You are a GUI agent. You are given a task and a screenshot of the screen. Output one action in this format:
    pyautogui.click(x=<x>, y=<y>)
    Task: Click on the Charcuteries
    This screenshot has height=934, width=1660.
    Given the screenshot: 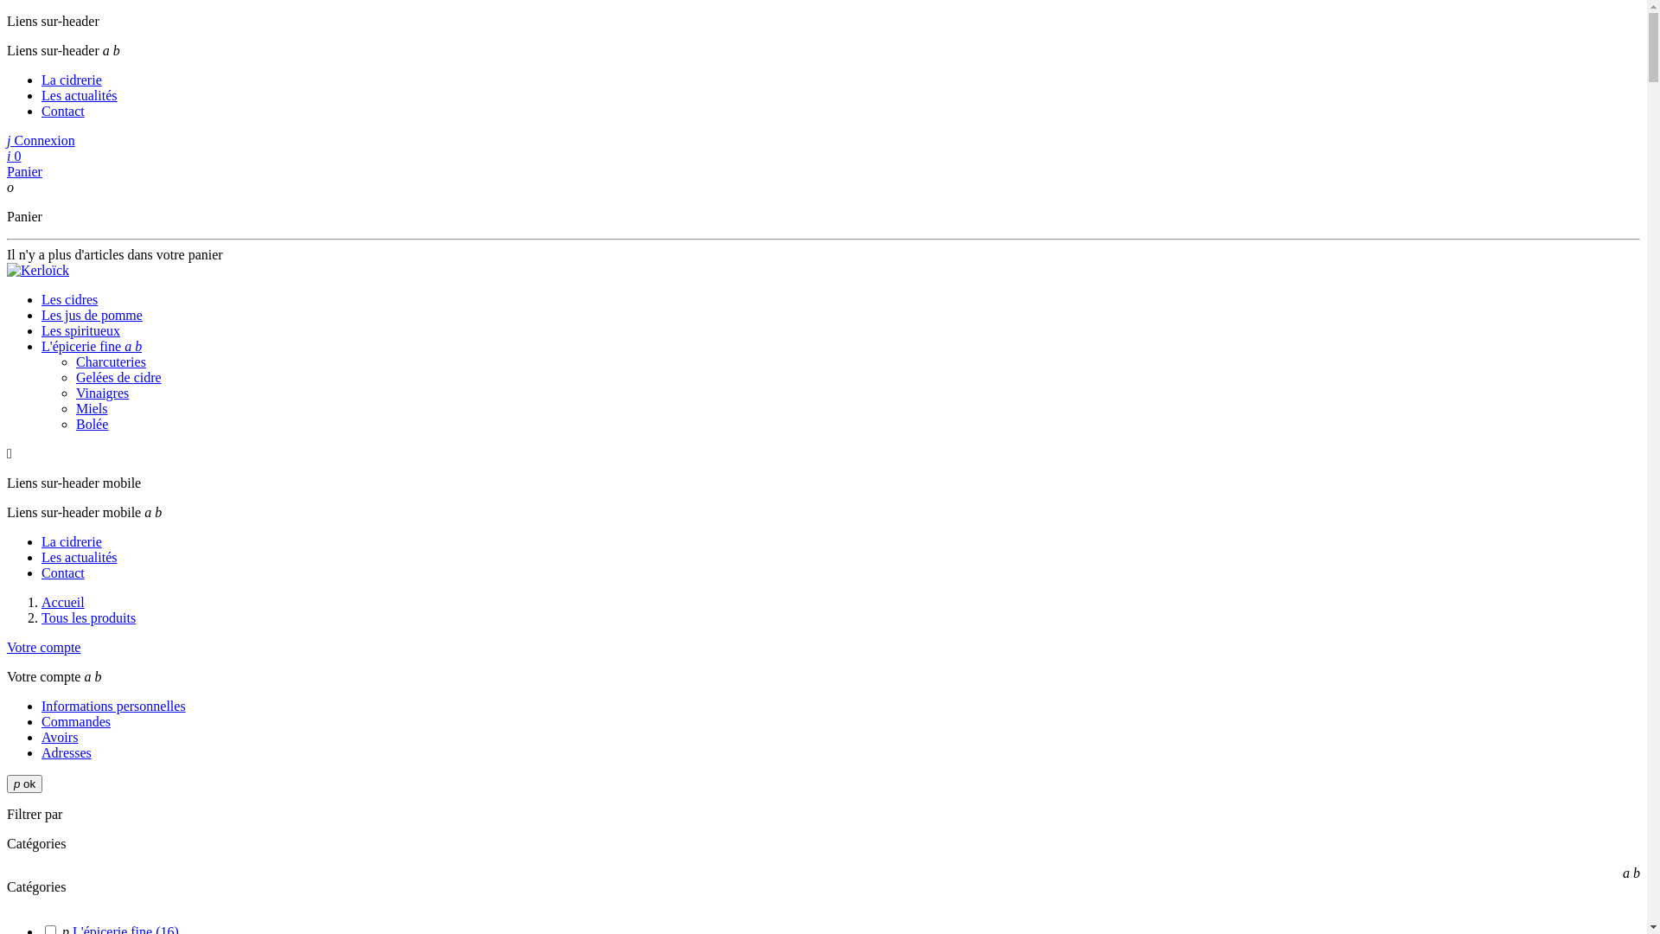 What is the action you would take?
    pyautogui.click(x=111, y=361)
    